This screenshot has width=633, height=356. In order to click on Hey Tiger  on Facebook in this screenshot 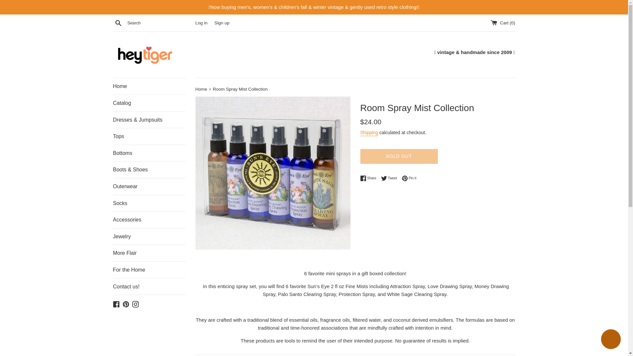, I will do `click(116, 303)`.